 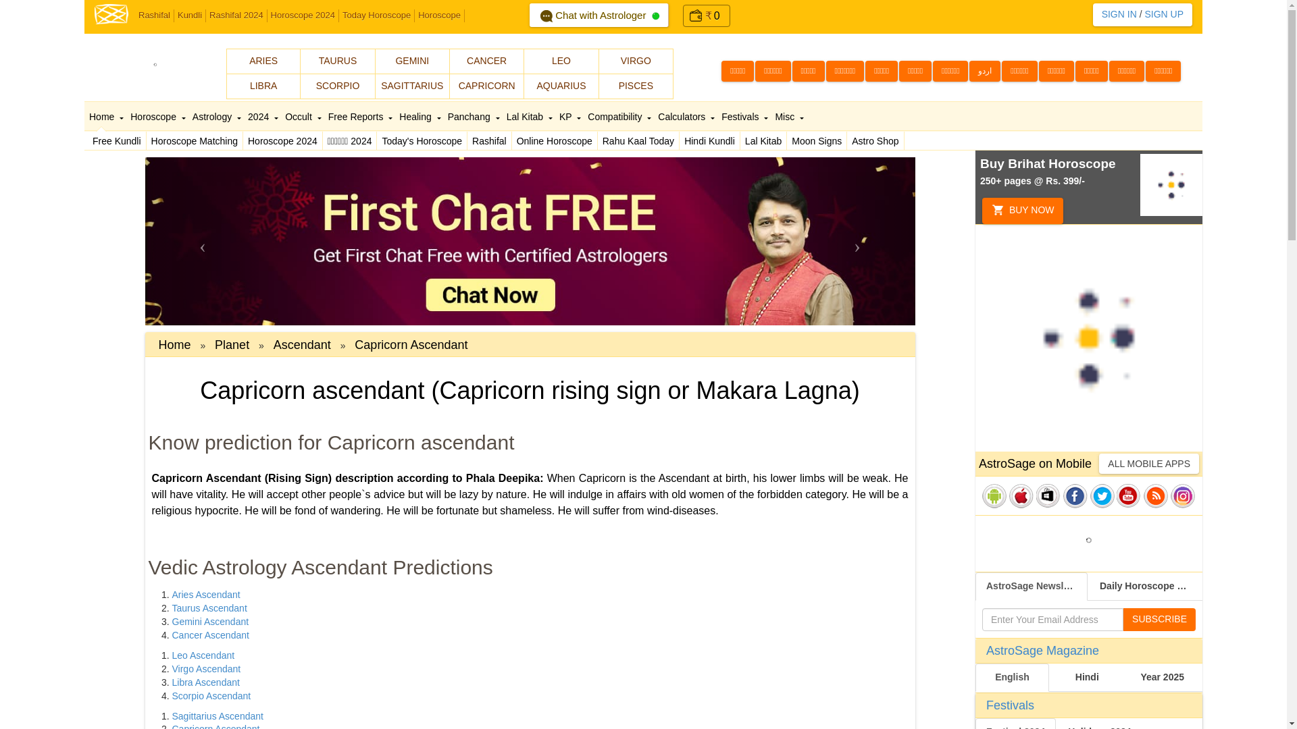 What do you see at coordinates (1091, 70) in the screenshot?
I see `Odia` at bounding box center [1091, 70].